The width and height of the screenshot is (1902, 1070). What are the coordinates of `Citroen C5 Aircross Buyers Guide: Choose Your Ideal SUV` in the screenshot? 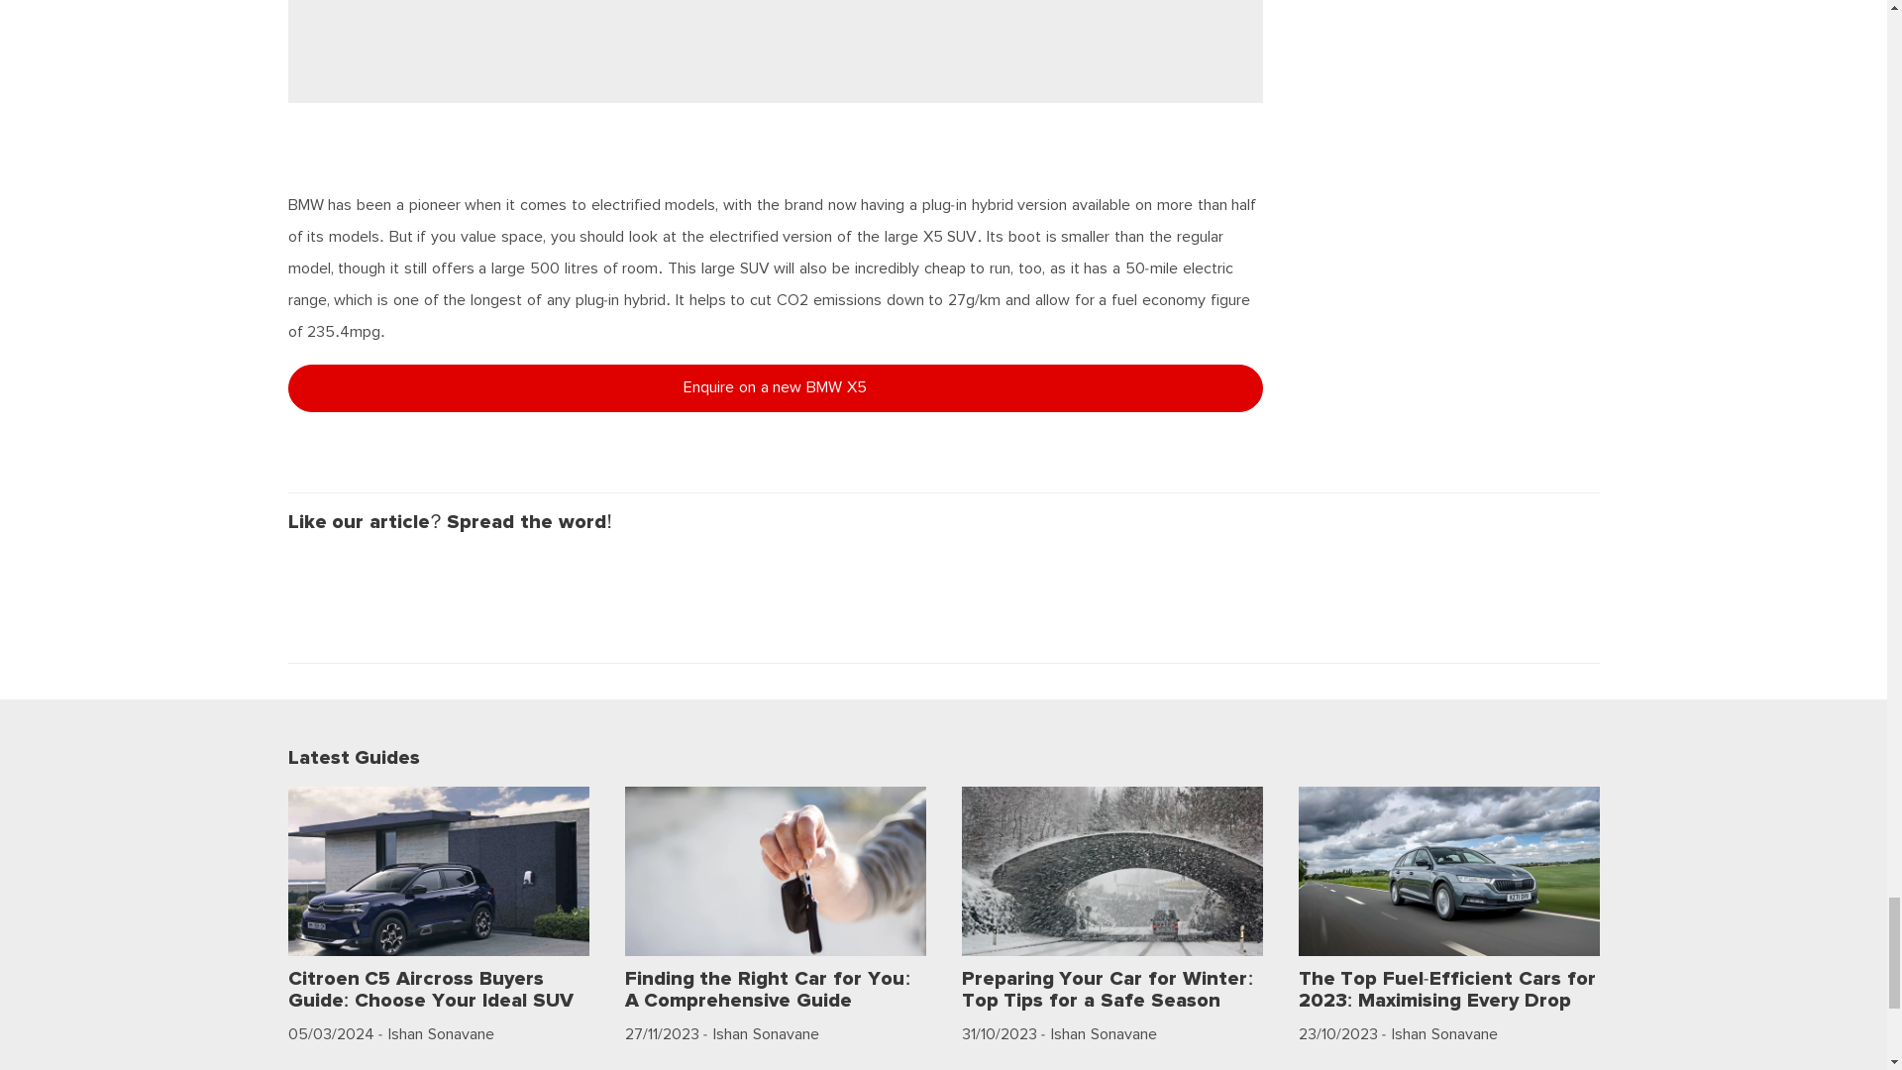 It's located at (437, 989).